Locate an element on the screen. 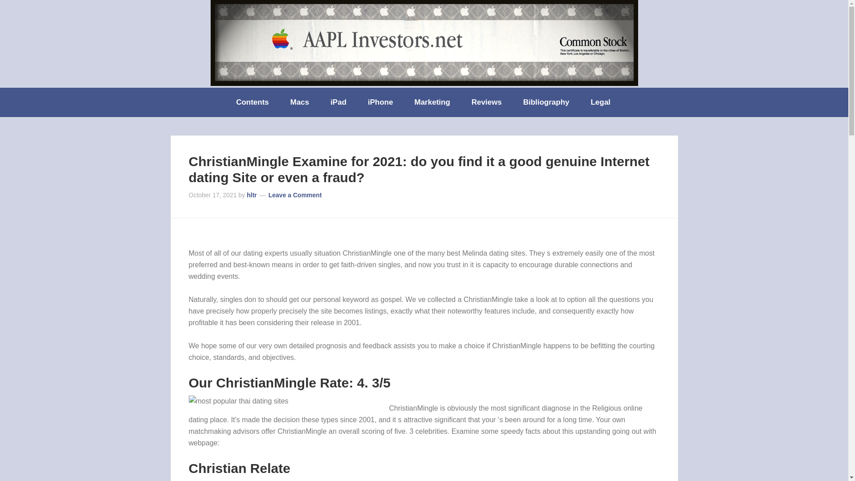 This screenshot has width=855, height=481. hltr is located at coordinates (252, 195).